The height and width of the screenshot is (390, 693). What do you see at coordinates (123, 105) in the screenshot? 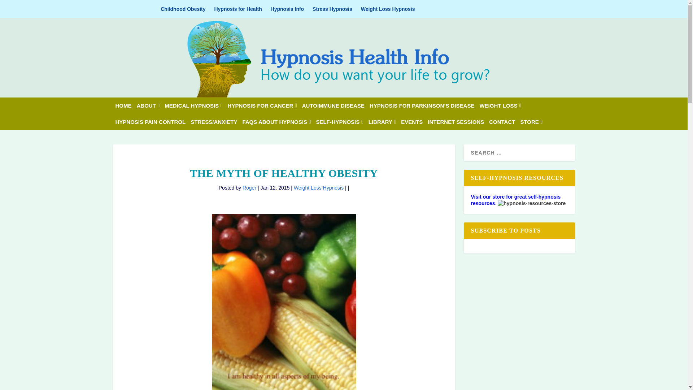
I see `HOME` at bounding box center [123, 105].